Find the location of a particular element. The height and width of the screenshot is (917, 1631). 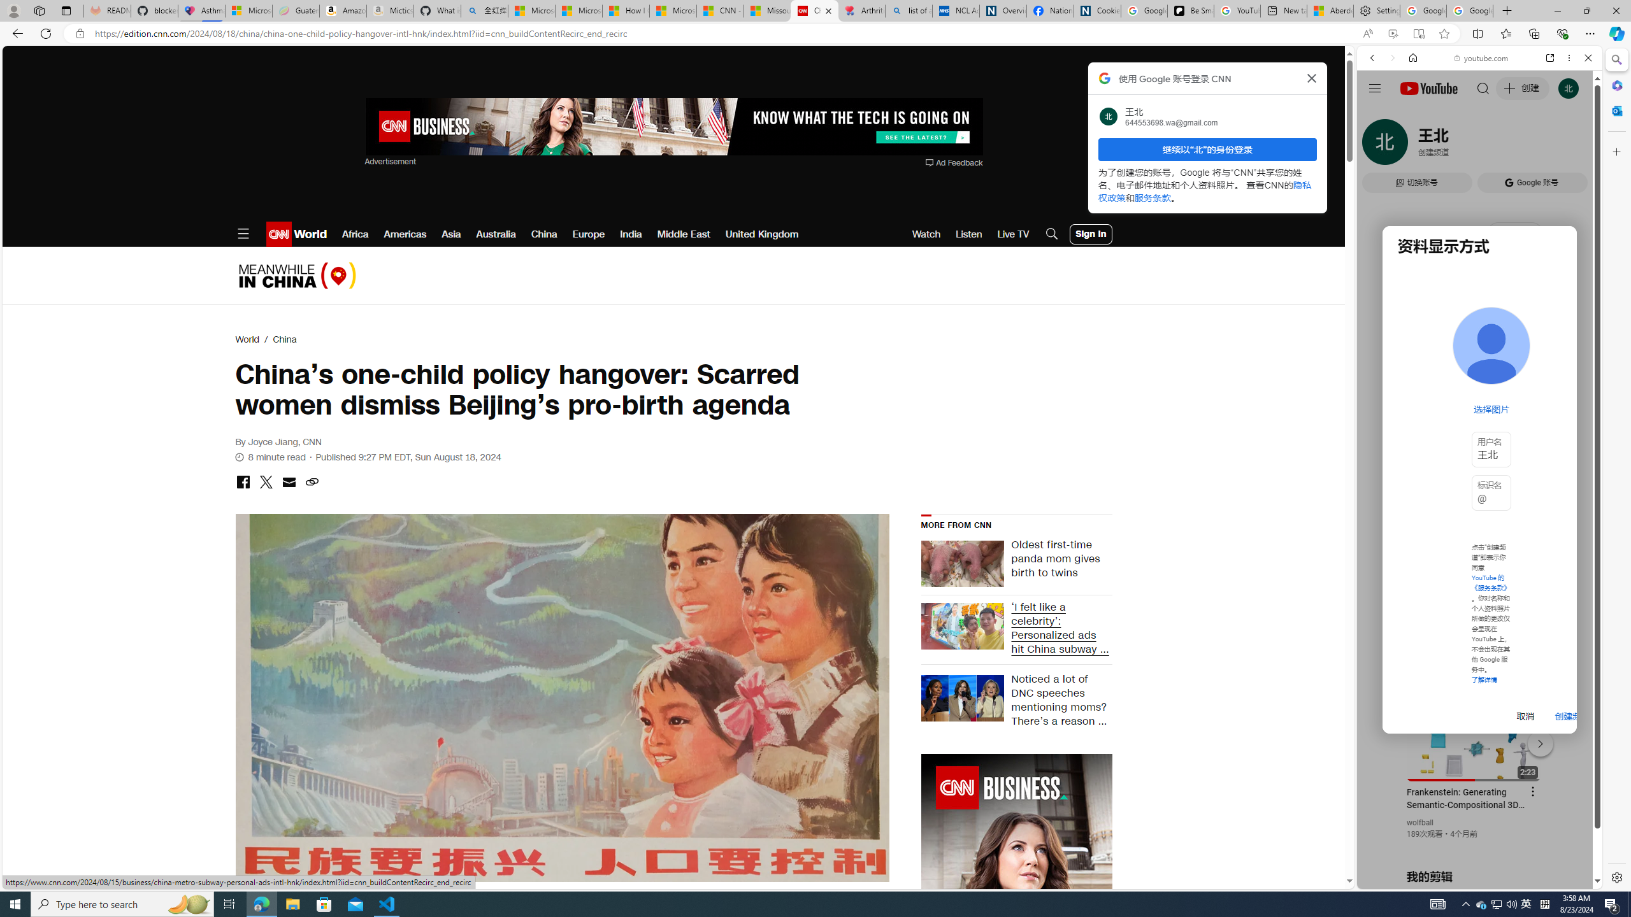

youtube.com is located at coordinates (1482, 58).